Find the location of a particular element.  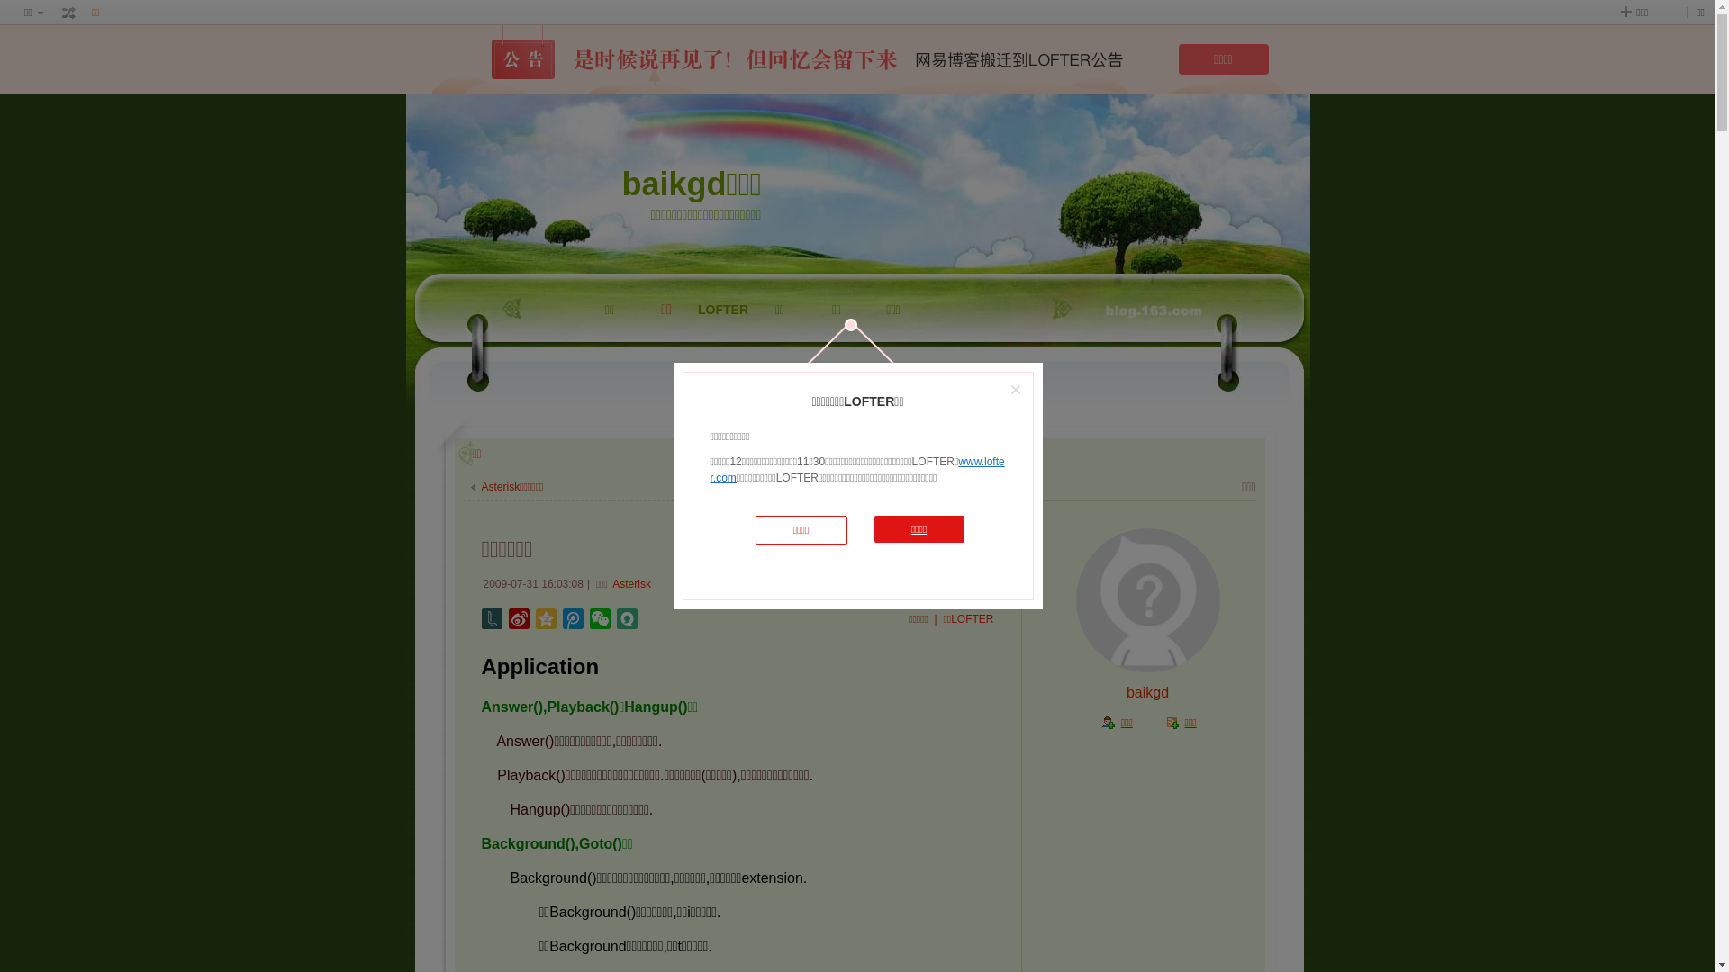

LOFTER is located at coordinates (724, 355).